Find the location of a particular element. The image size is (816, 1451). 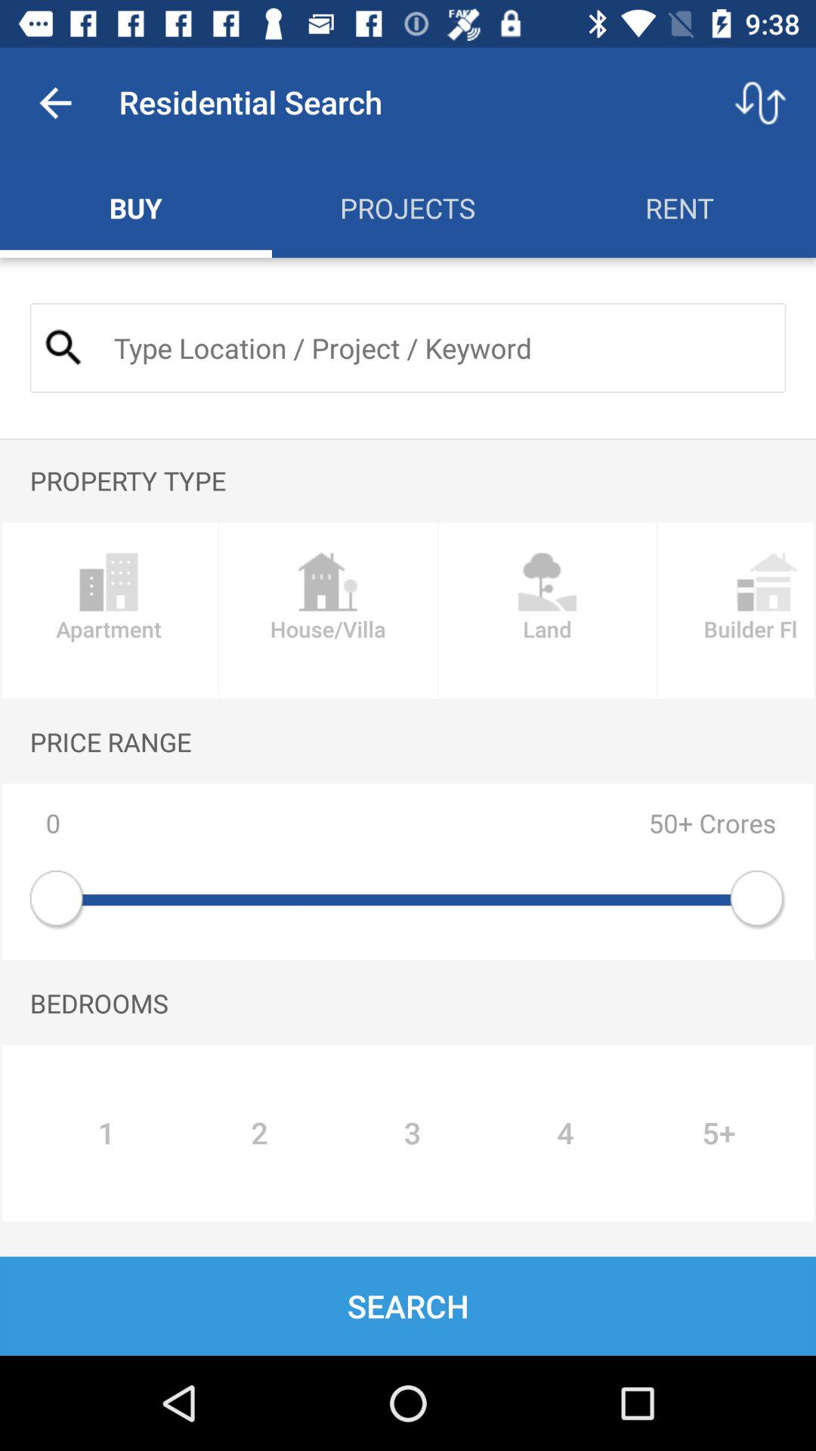

press the icon above the search icon is located at coordinates (106, 1133).